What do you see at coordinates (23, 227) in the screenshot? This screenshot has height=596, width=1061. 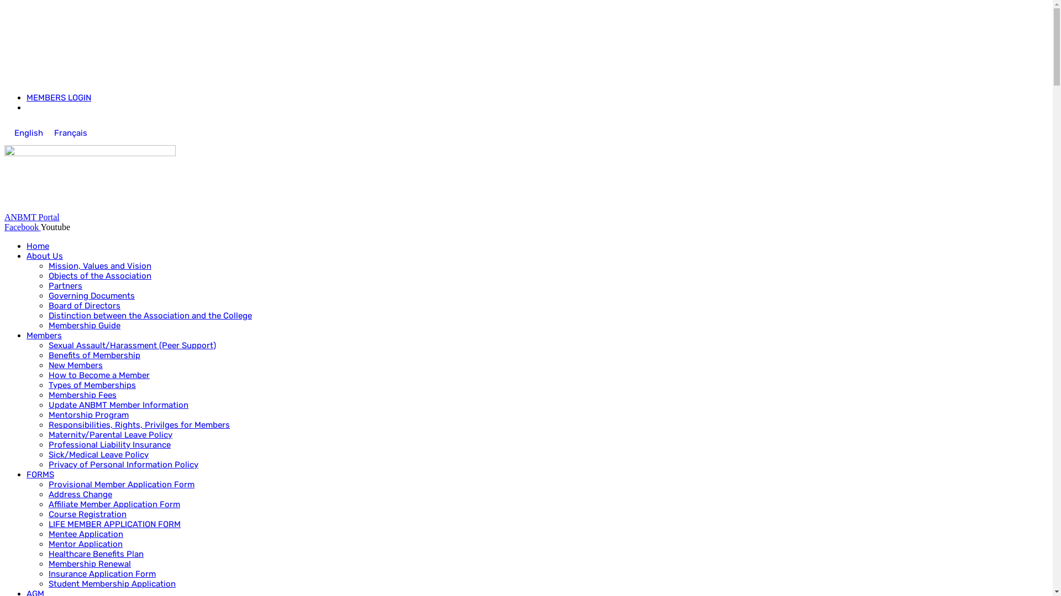 I see `Facebook` at bounding box center [23, 227].